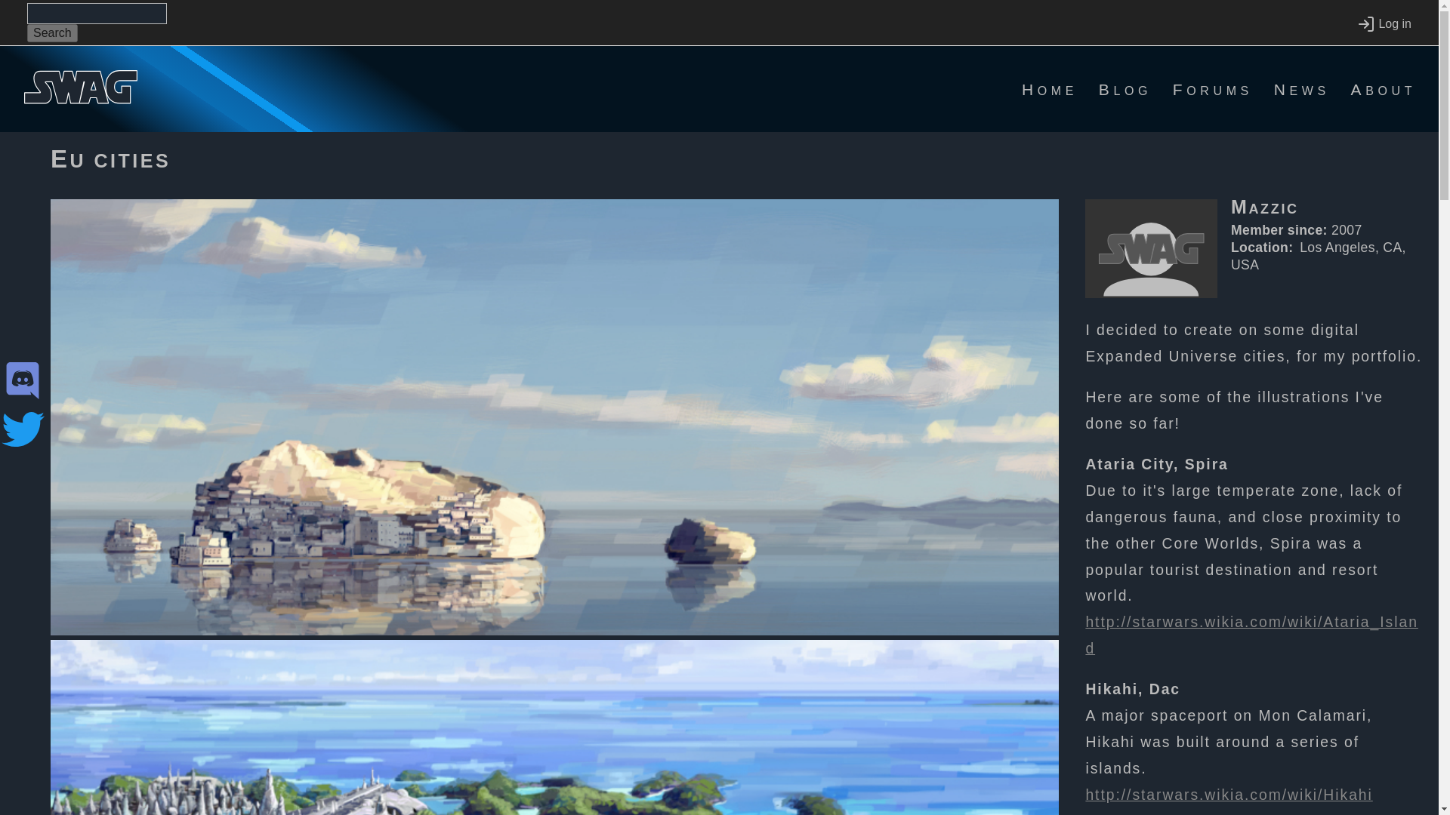 This screenshot has width=1450, height=815. Describe the element at coordinates (1328, 213) in the screenshot. I see `Mazzic` at that location.